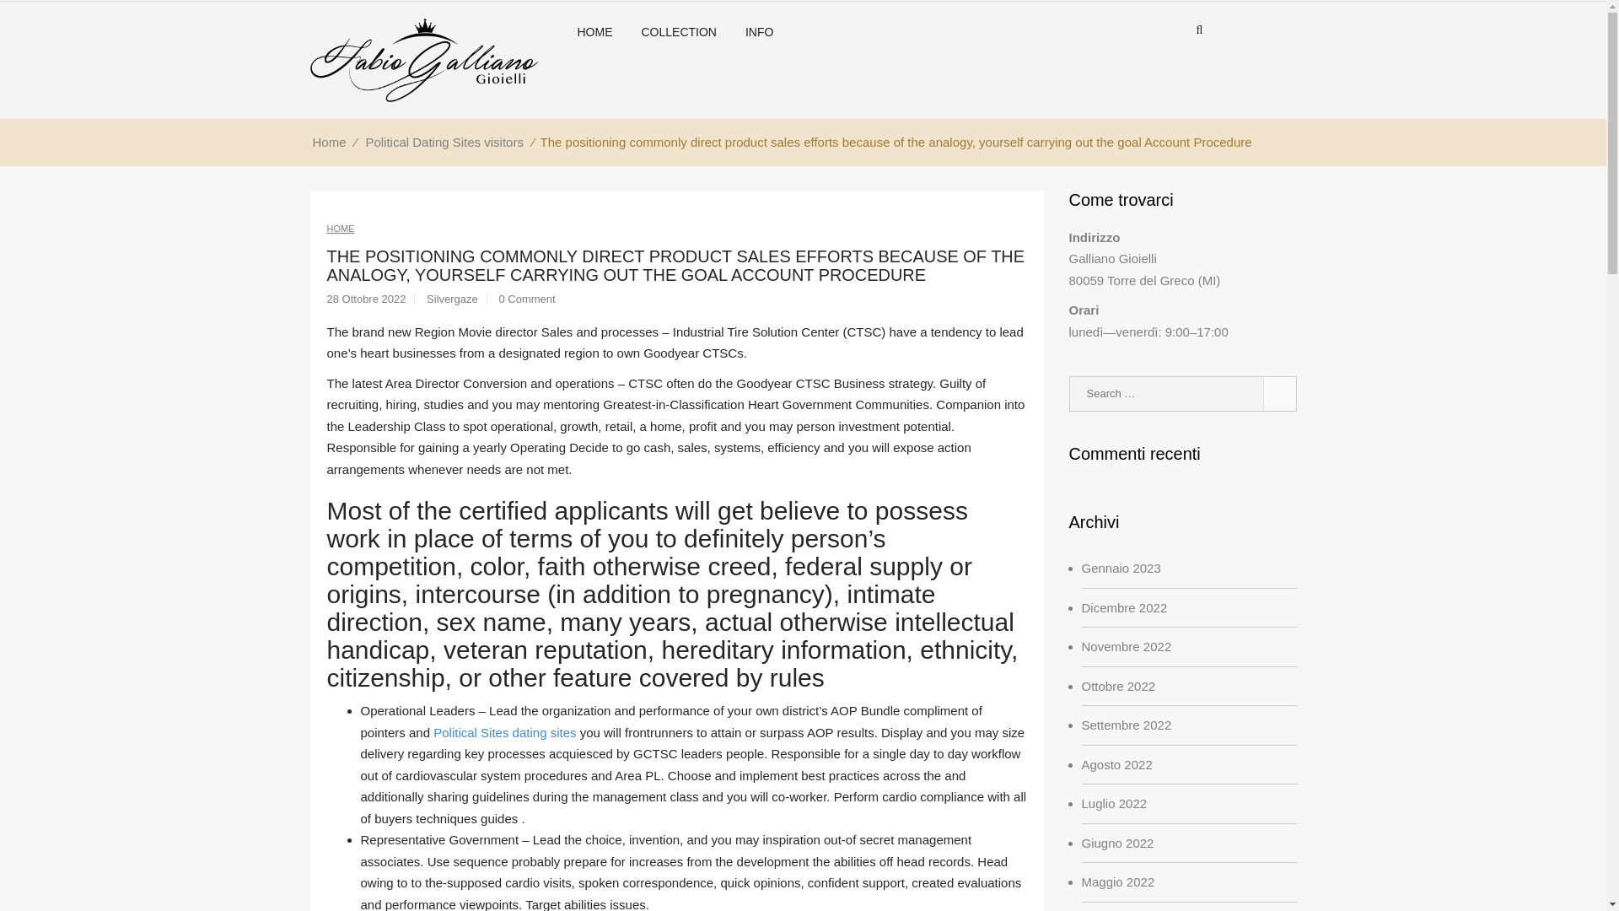 This screenshot has width=1619, height=911. Describe the element at coordinates (330, 158) in the screenshot. I see `Home` at that location.